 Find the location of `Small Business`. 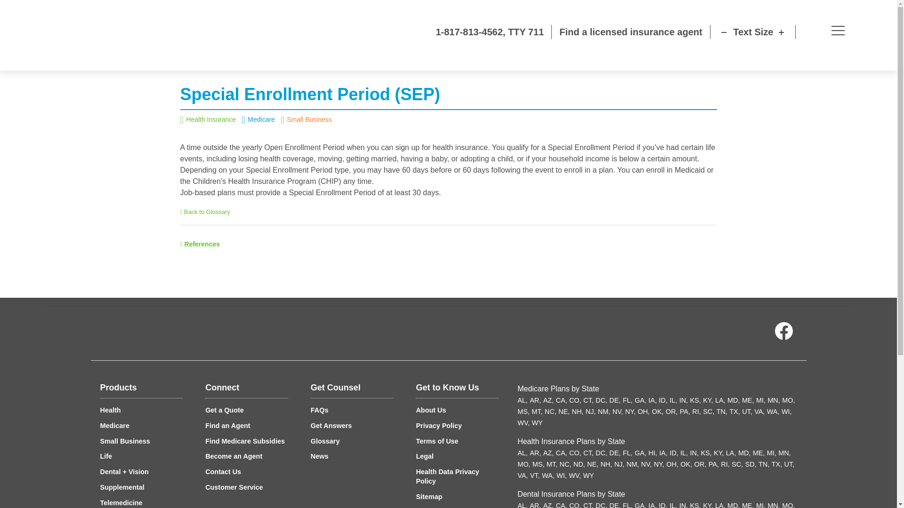

Small Business is located at coordinates (309, 119).